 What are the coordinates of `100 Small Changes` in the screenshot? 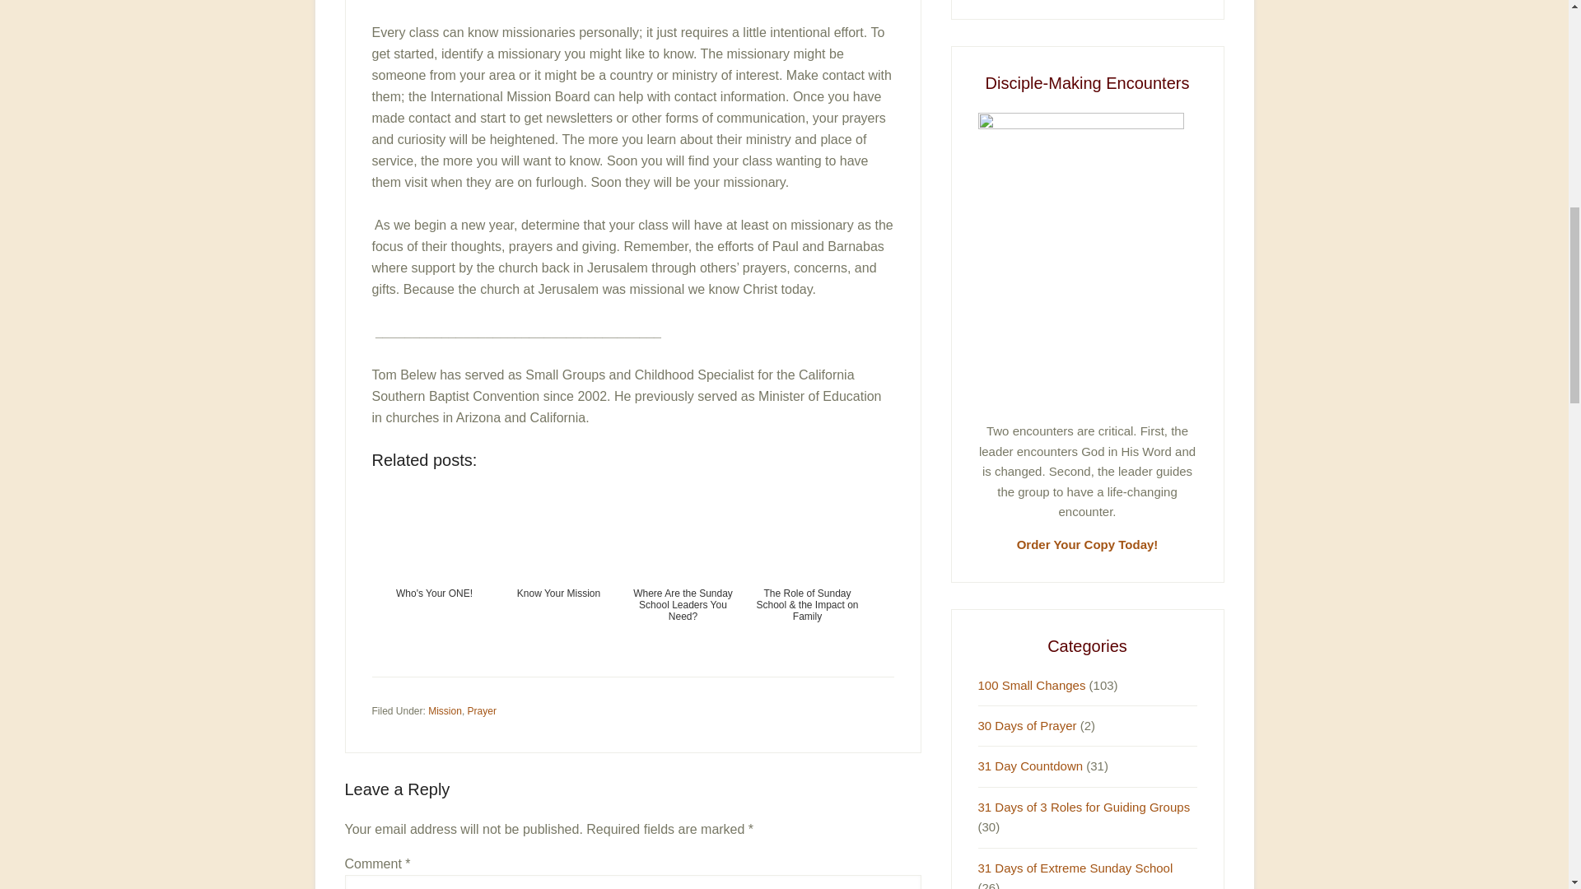 It's located at (1033, 685).